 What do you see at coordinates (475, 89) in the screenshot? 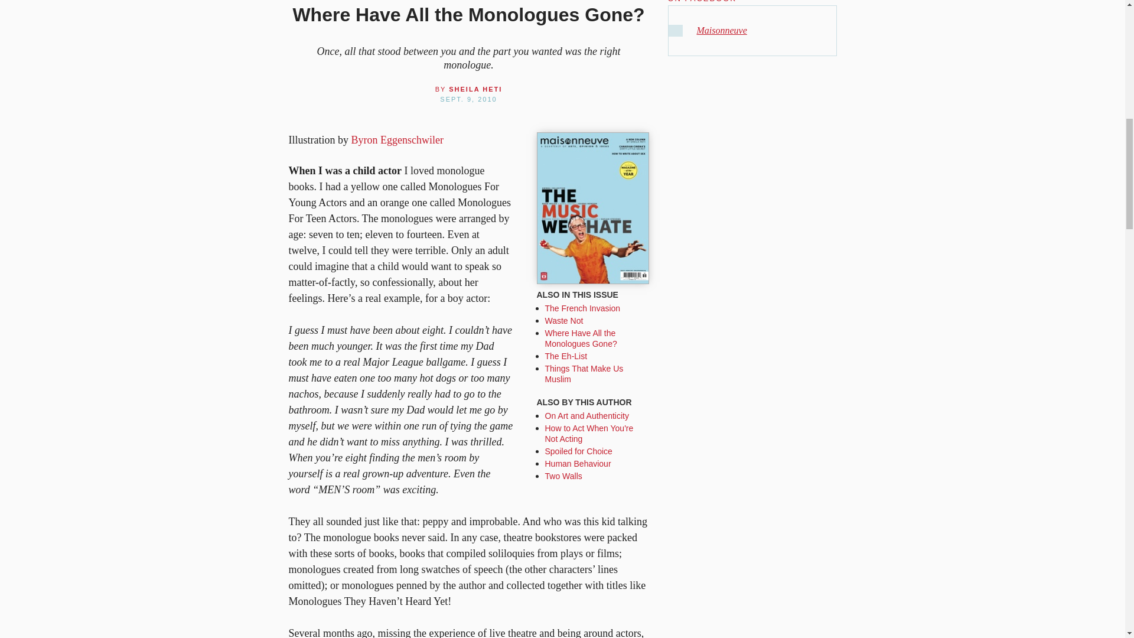
I see `SHEILA HETI` at bounding box center [475, 89].